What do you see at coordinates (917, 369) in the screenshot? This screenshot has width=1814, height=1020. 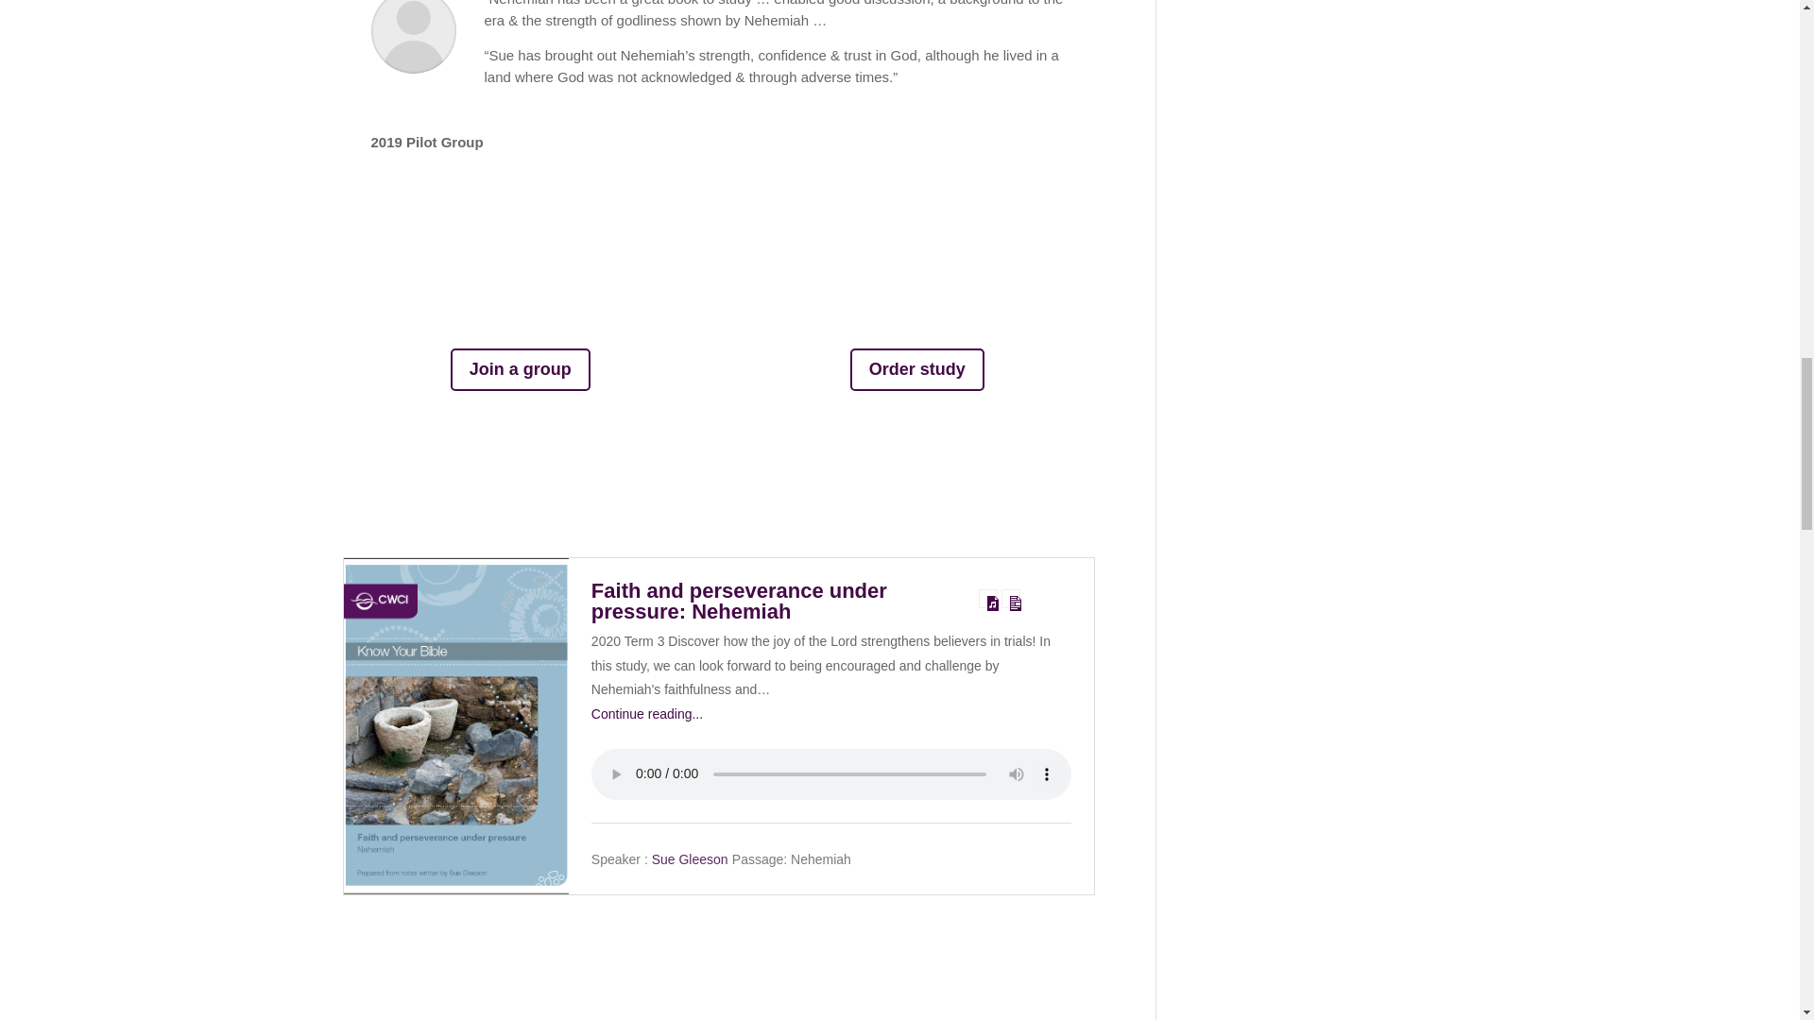 I see `Order study` at bounding box center [917, 369].